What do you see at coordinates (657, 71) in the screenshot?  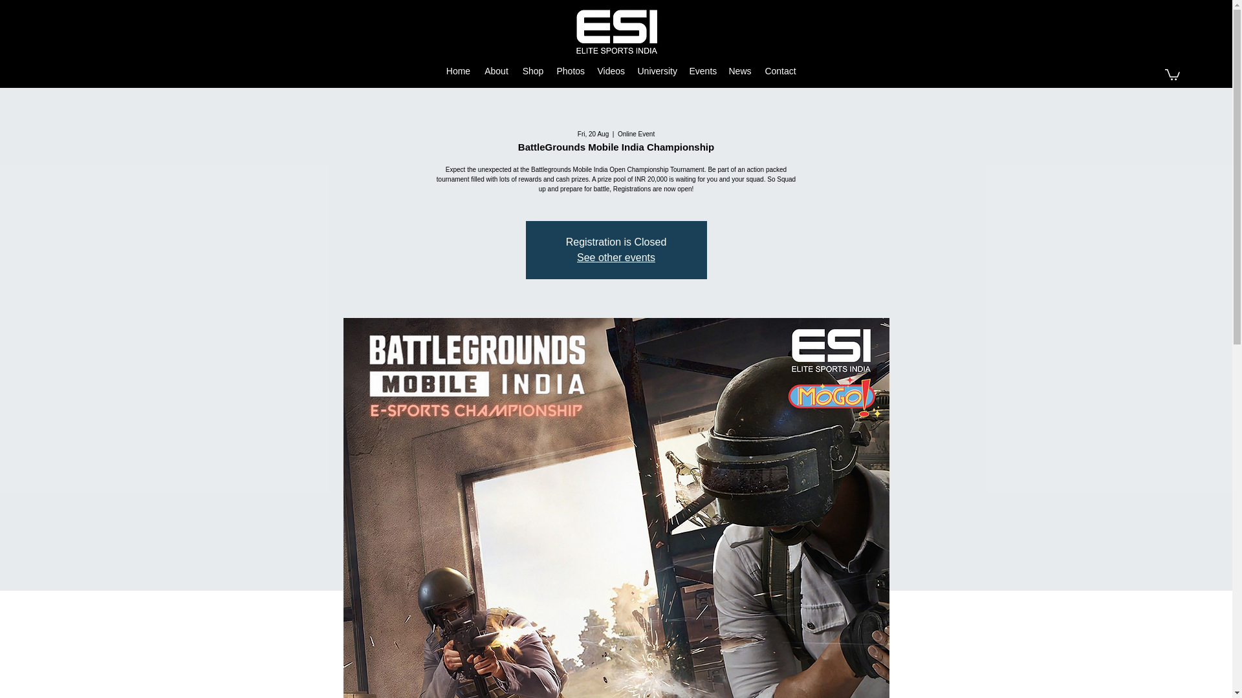 I see `University` at bounding box center [657, 71].